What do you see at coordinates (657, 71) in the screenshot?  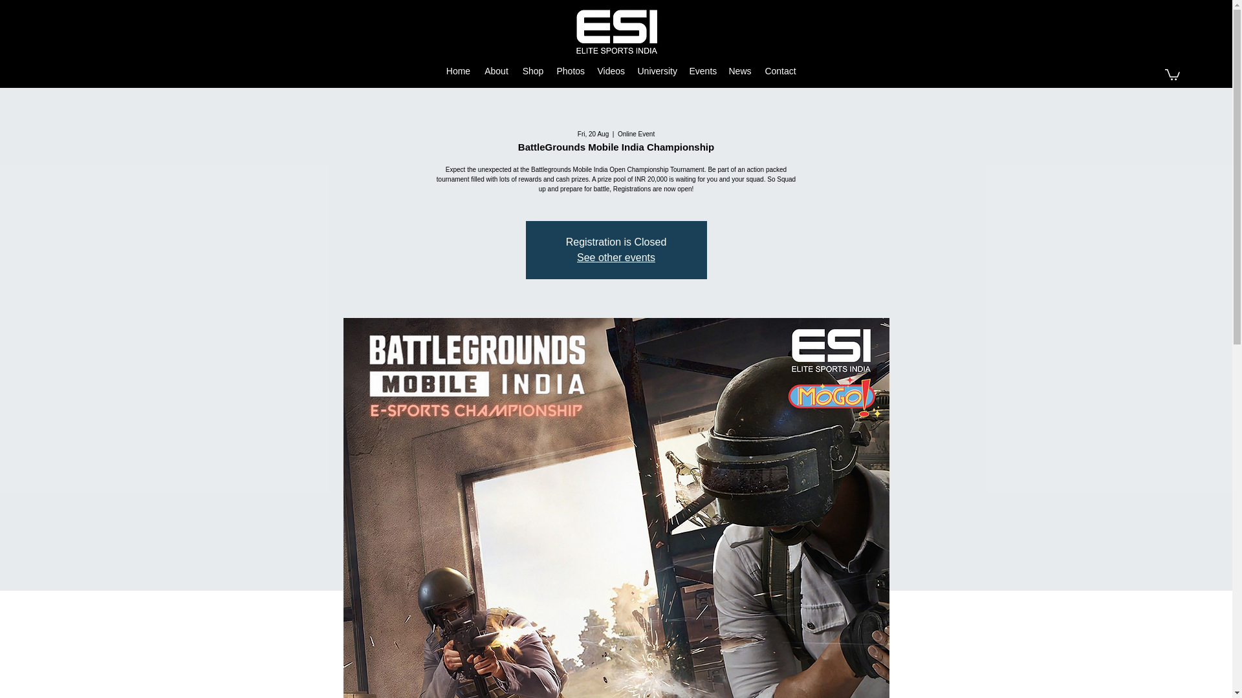 I see `University` at bounding box center [657, 71].